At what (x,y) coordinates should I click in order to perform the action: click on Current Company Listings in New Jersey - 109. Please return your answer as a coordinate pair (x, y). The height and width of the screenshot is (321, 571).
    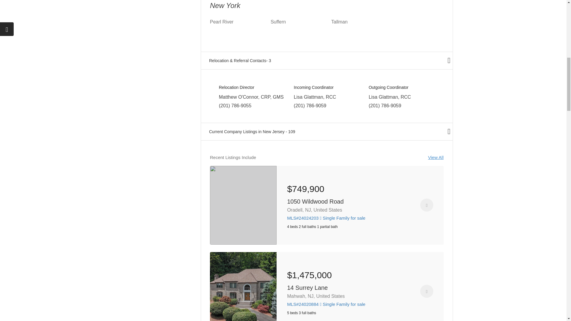
    Looking at the image, I should click on (327, 131).